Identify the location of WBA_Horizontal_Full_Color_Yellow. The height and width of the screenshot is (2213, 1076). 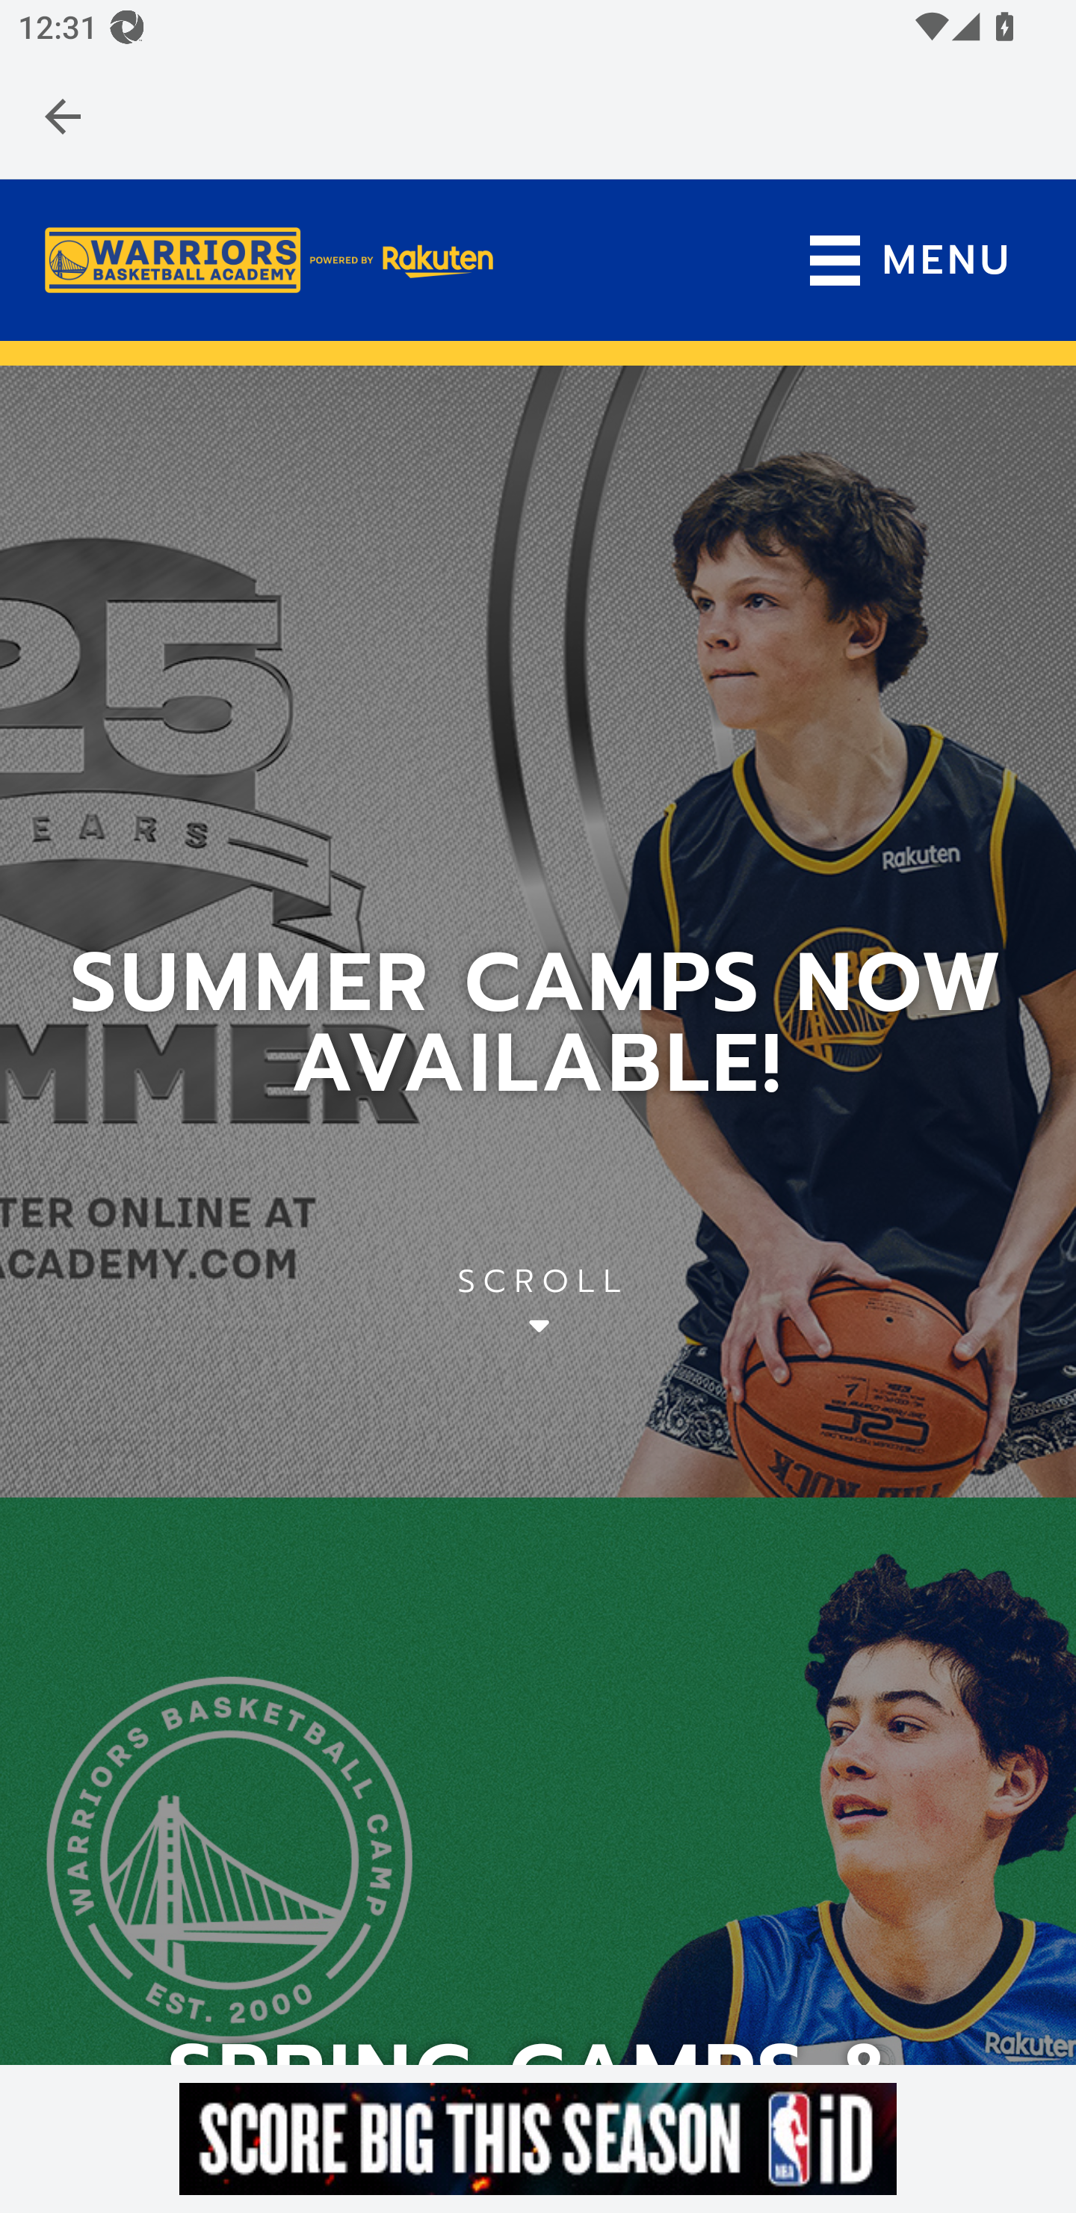
(269, 259).